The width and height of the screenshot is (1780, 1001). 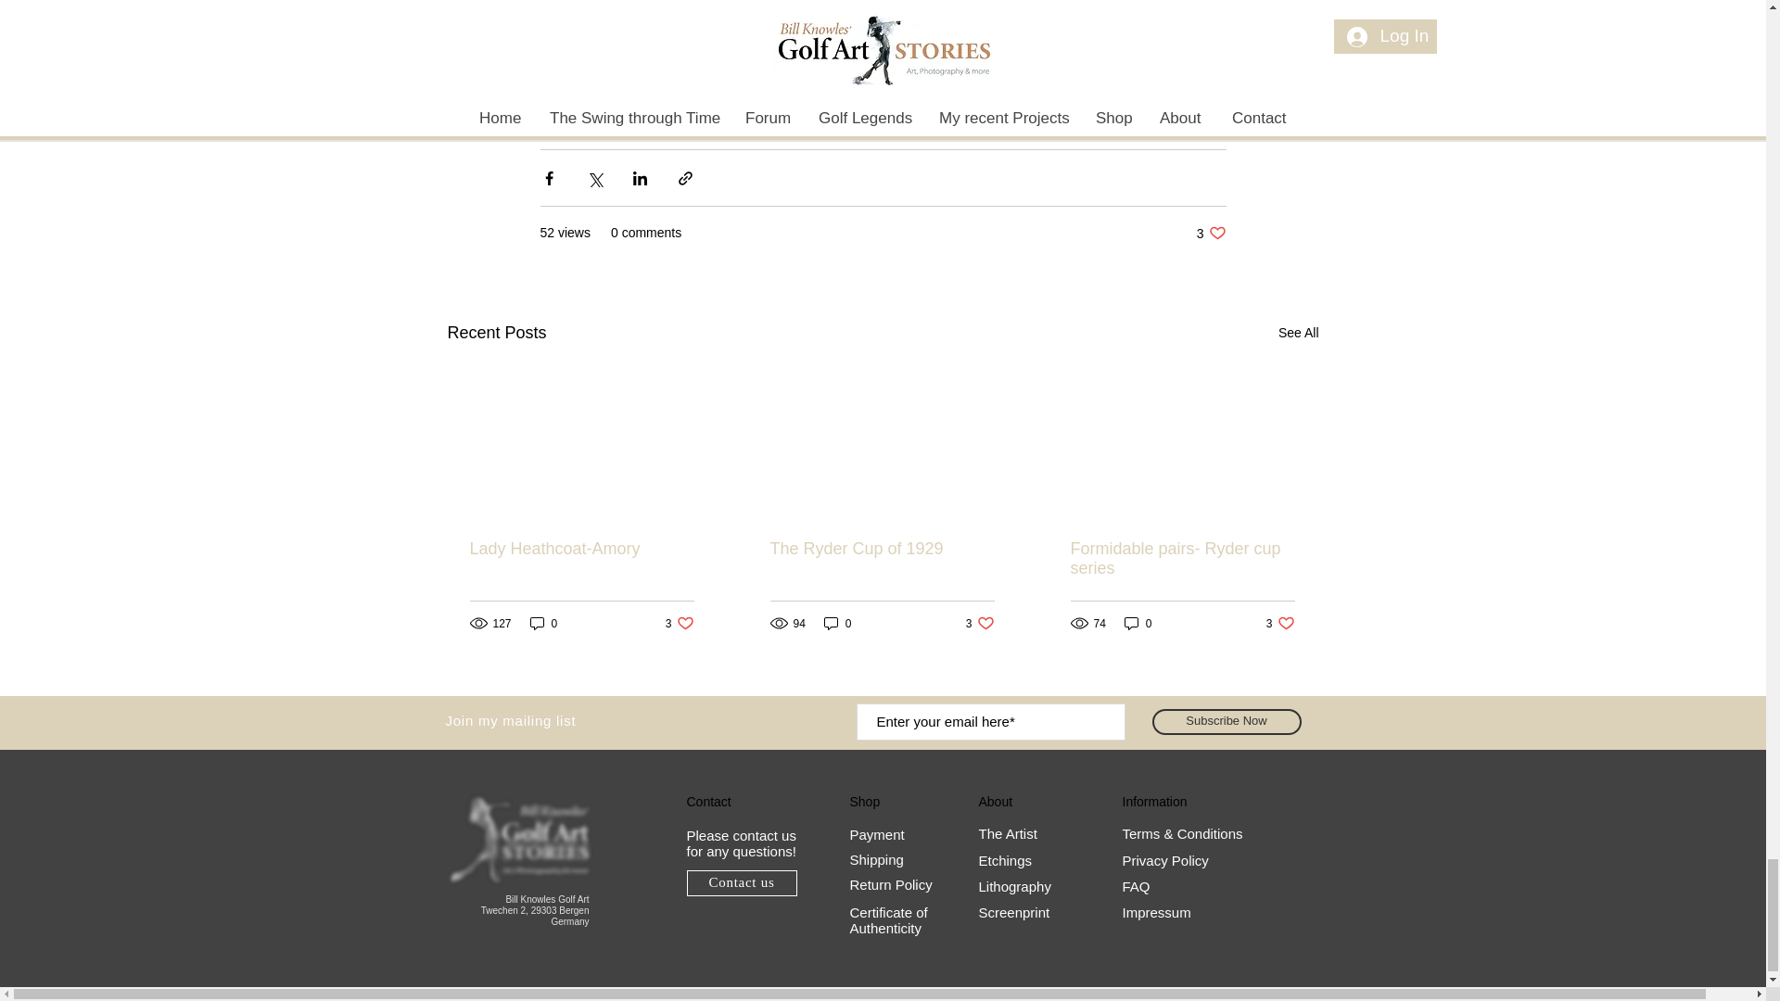 What do you see at coordinates (581, 549) in the screenshot?
I see `The Ryder Cup of 1929` at bounding box center [581, 549].